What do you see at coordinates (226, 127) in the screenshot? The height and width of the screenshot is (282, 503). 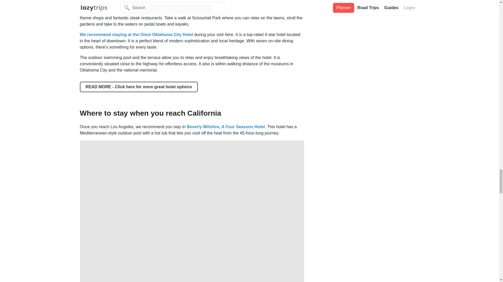 I see `Beverly Wilshire, A Four Seasons Hotel` at bounding box center [226, 127].